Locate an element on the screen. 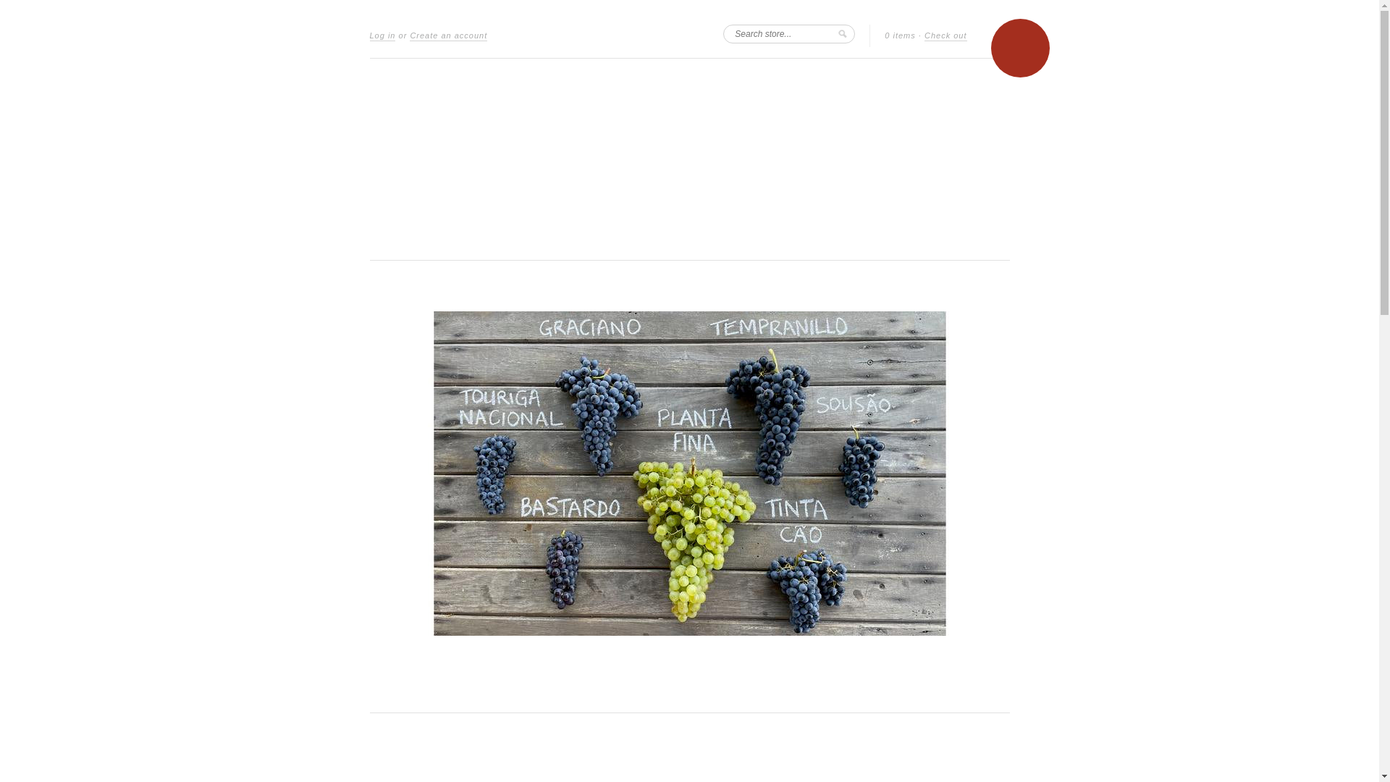 Image resolution: width=1390 pixels, height=782 pixels. Create an account is located at coordinates (449, 36).